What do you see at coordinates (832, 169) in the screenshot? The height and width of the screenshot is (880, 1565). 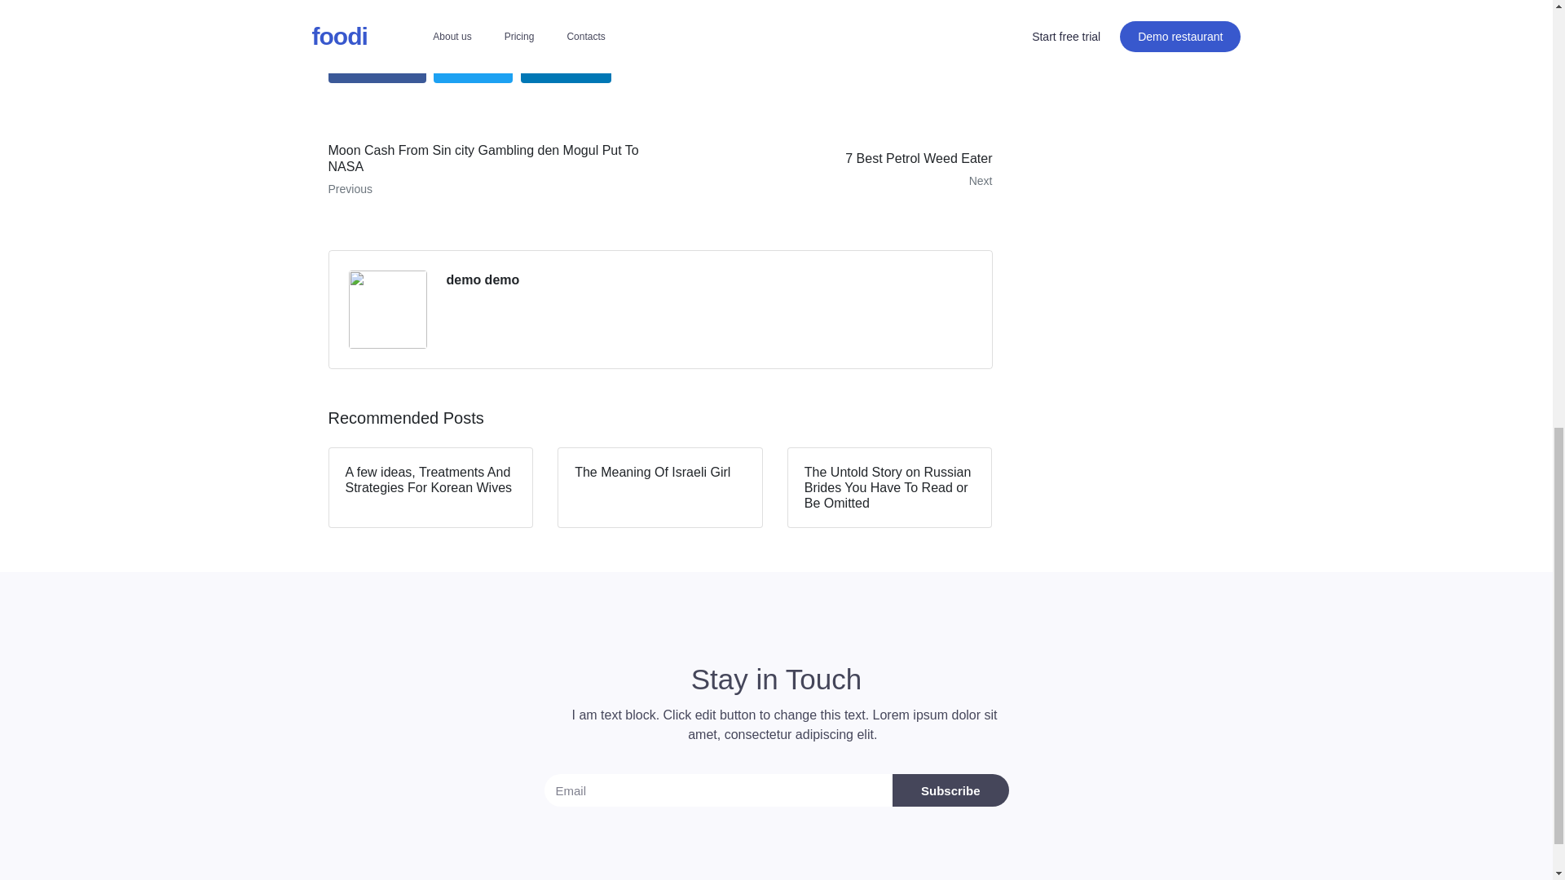 I see `7 Best Petrol Weed Eater` at bounding box center [832, 169].